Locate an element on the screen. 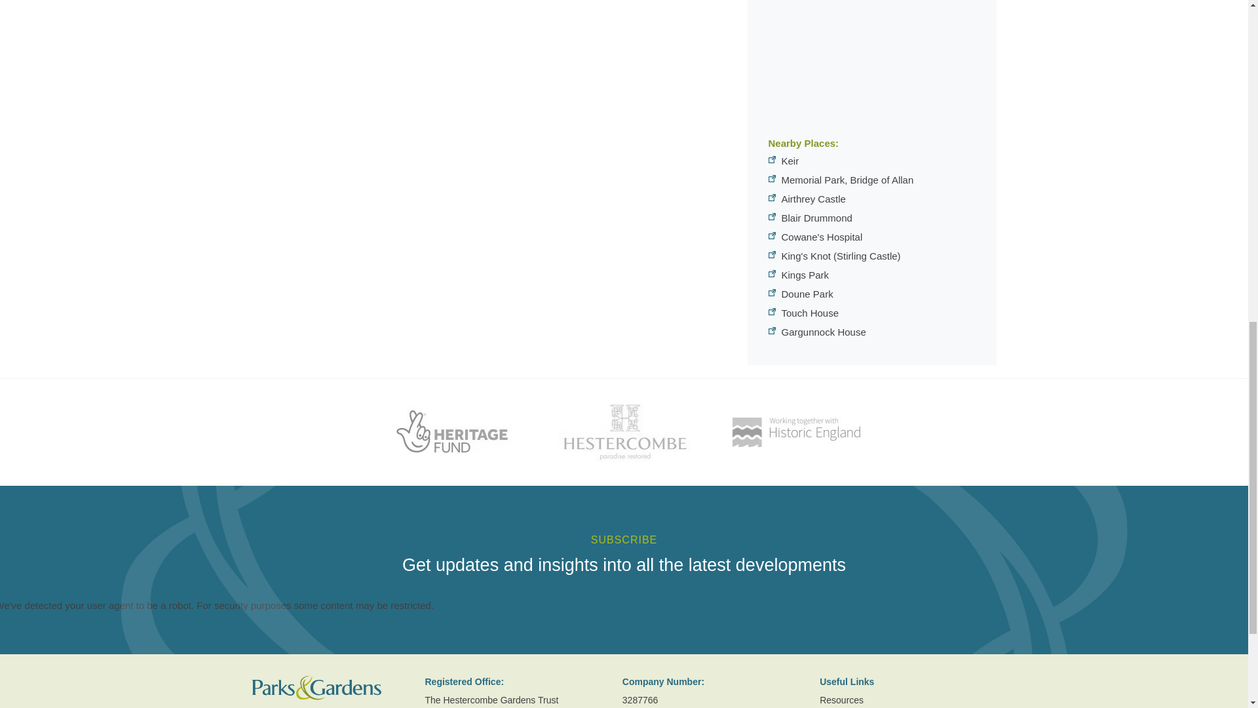 The image size is (1258, 708). Advertisement is located at coordinates (871, 66).